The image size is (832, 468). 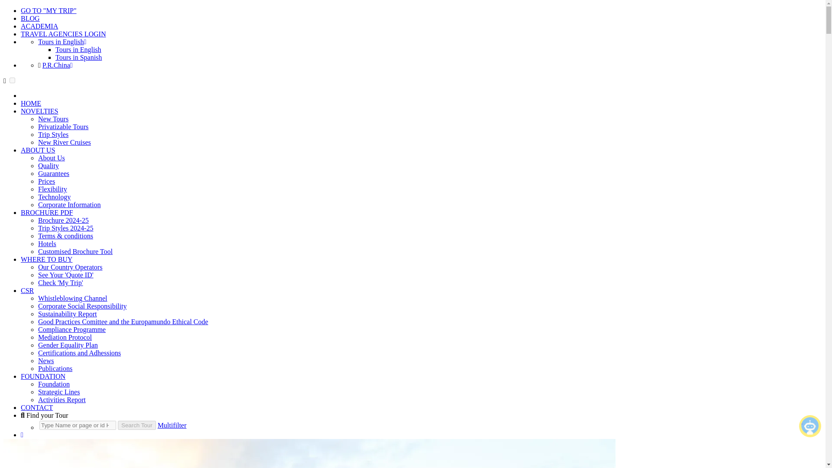 What do you see at coordinates (69, 205) in the screenshot?
I see `Corporate Information` at bounding box center [69, 205].